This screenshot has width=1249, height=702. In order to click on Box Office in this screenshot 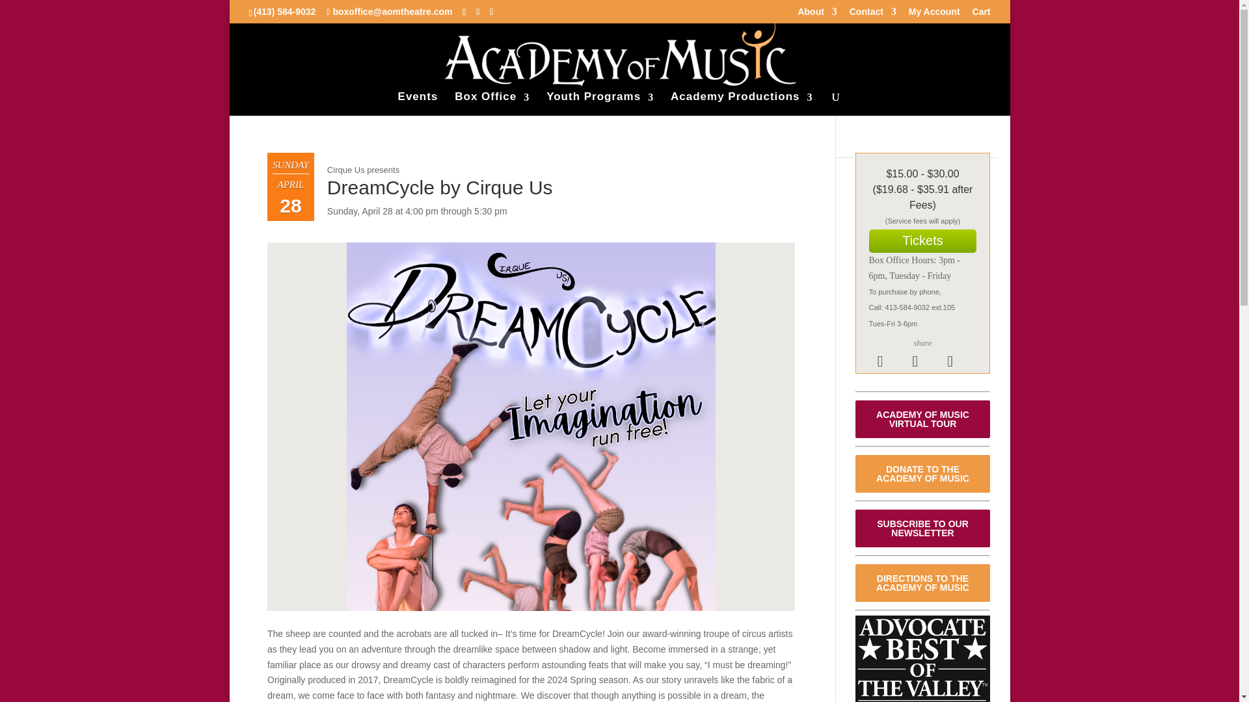, I will do `click(492, 103)`.